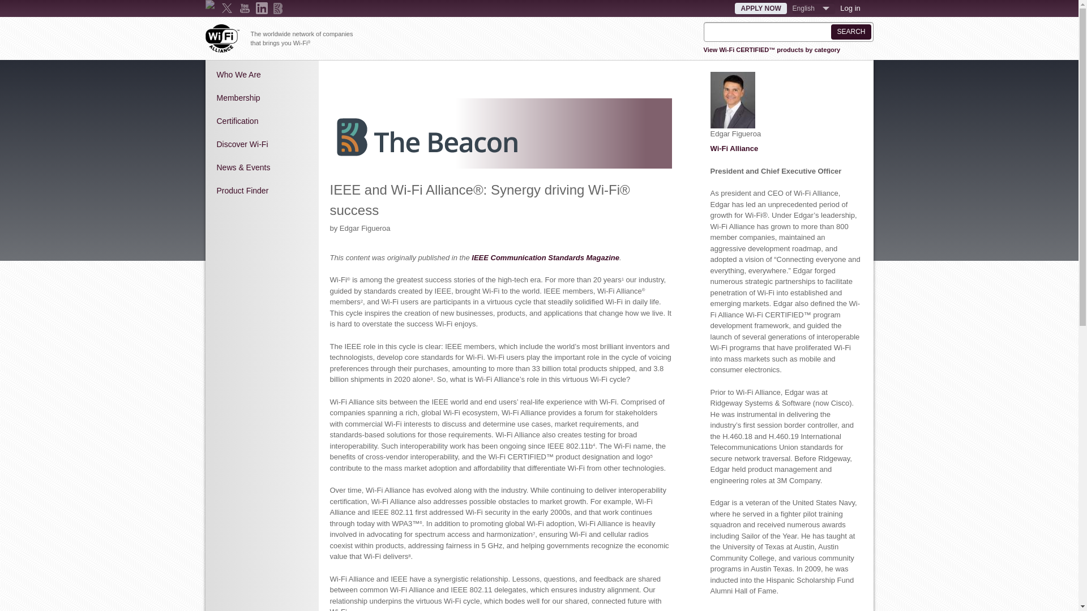 The width and height of the screenshot is (1087, 611). Describe the element at coordinates (850, 8) in the screenshot. I see `Log in` at that location.